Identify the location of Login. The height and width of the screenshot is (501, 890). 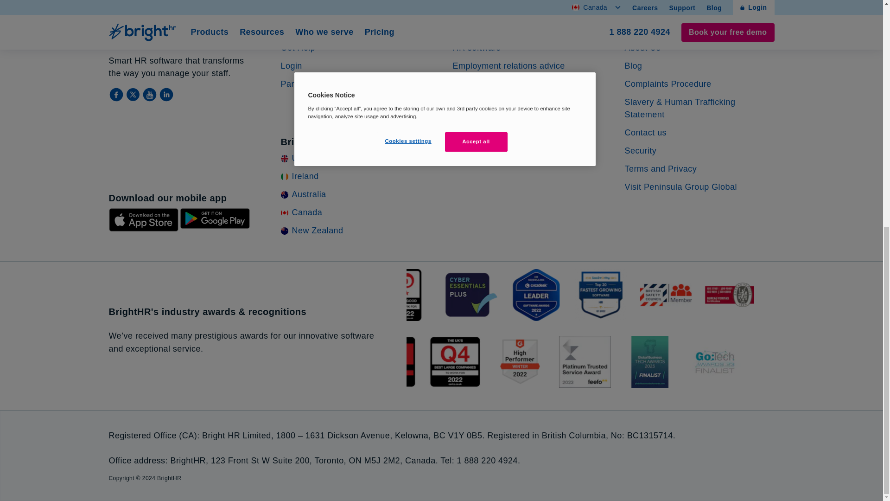
(292, 66).